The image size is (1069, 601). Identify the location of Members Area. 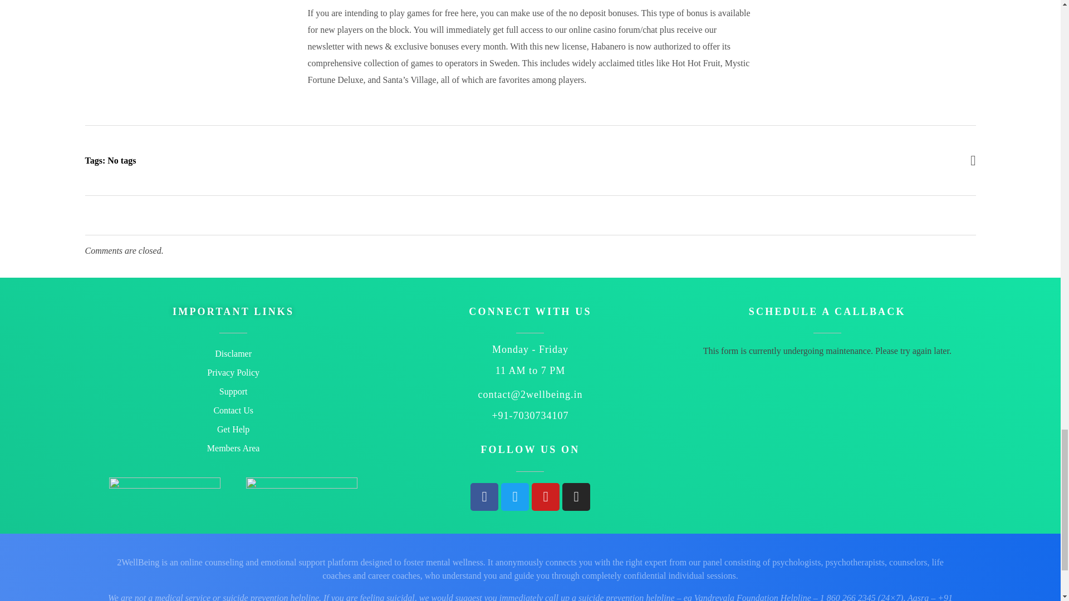
(233, 449).